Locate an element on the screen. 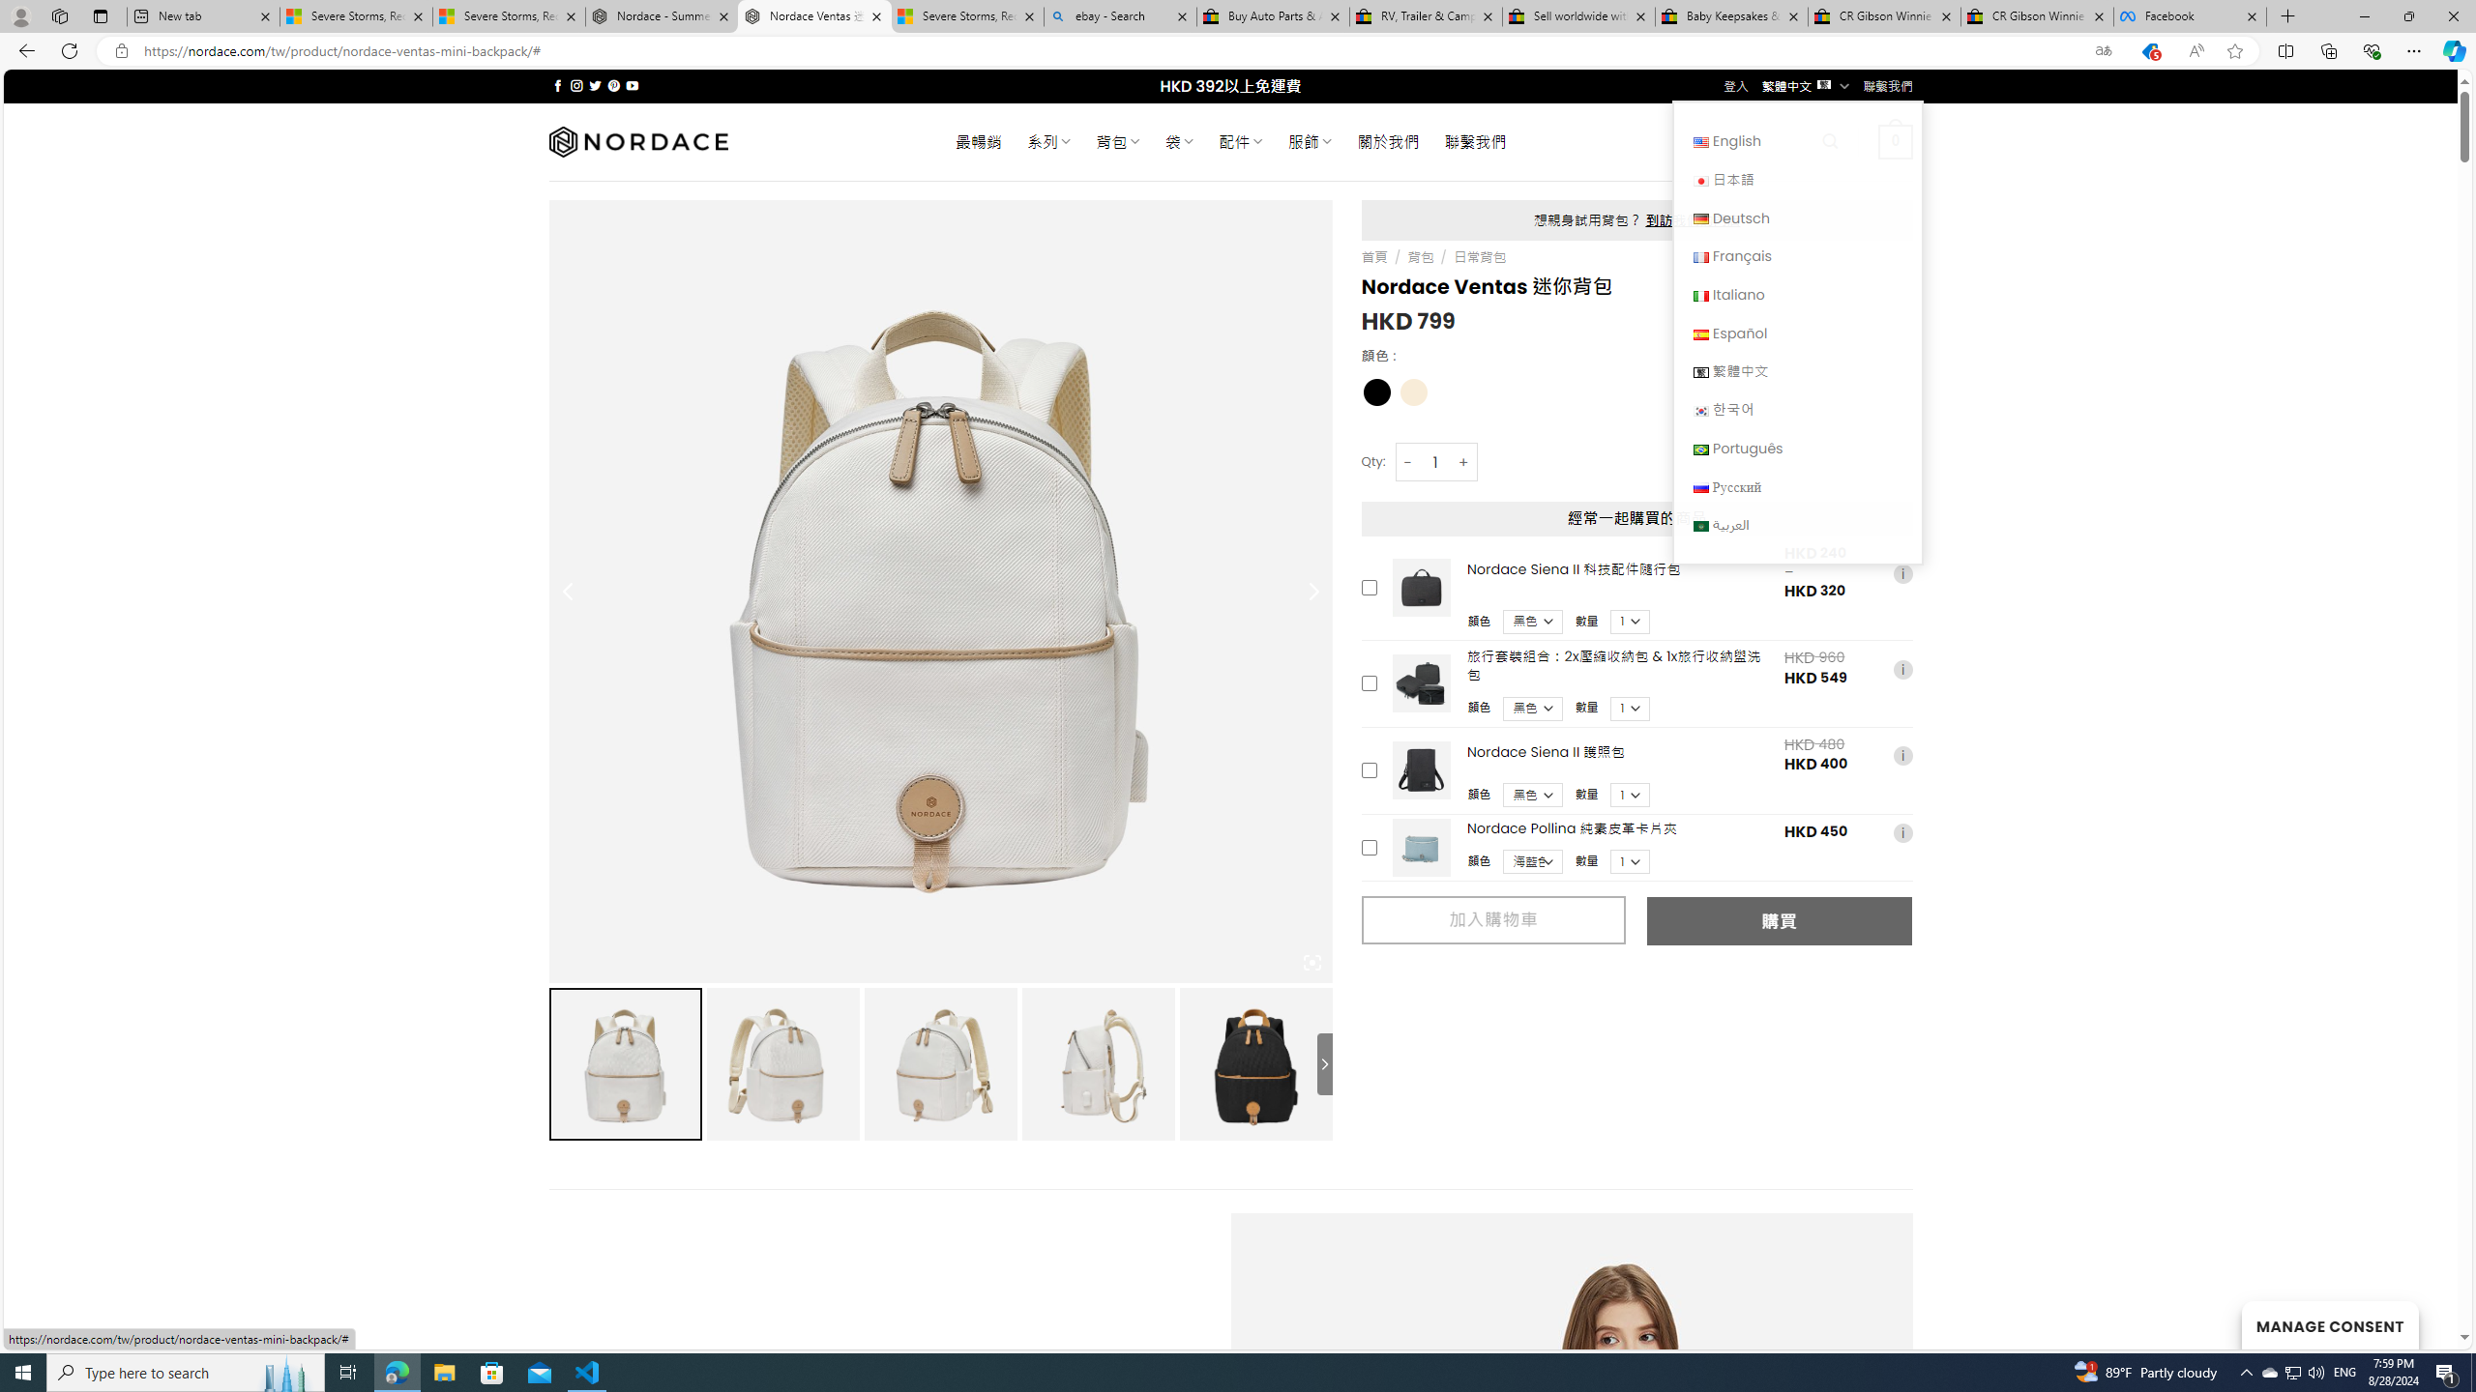 The width and height of the screenshot is (2476, 1392). English English is located at coordinates (1797, 141).